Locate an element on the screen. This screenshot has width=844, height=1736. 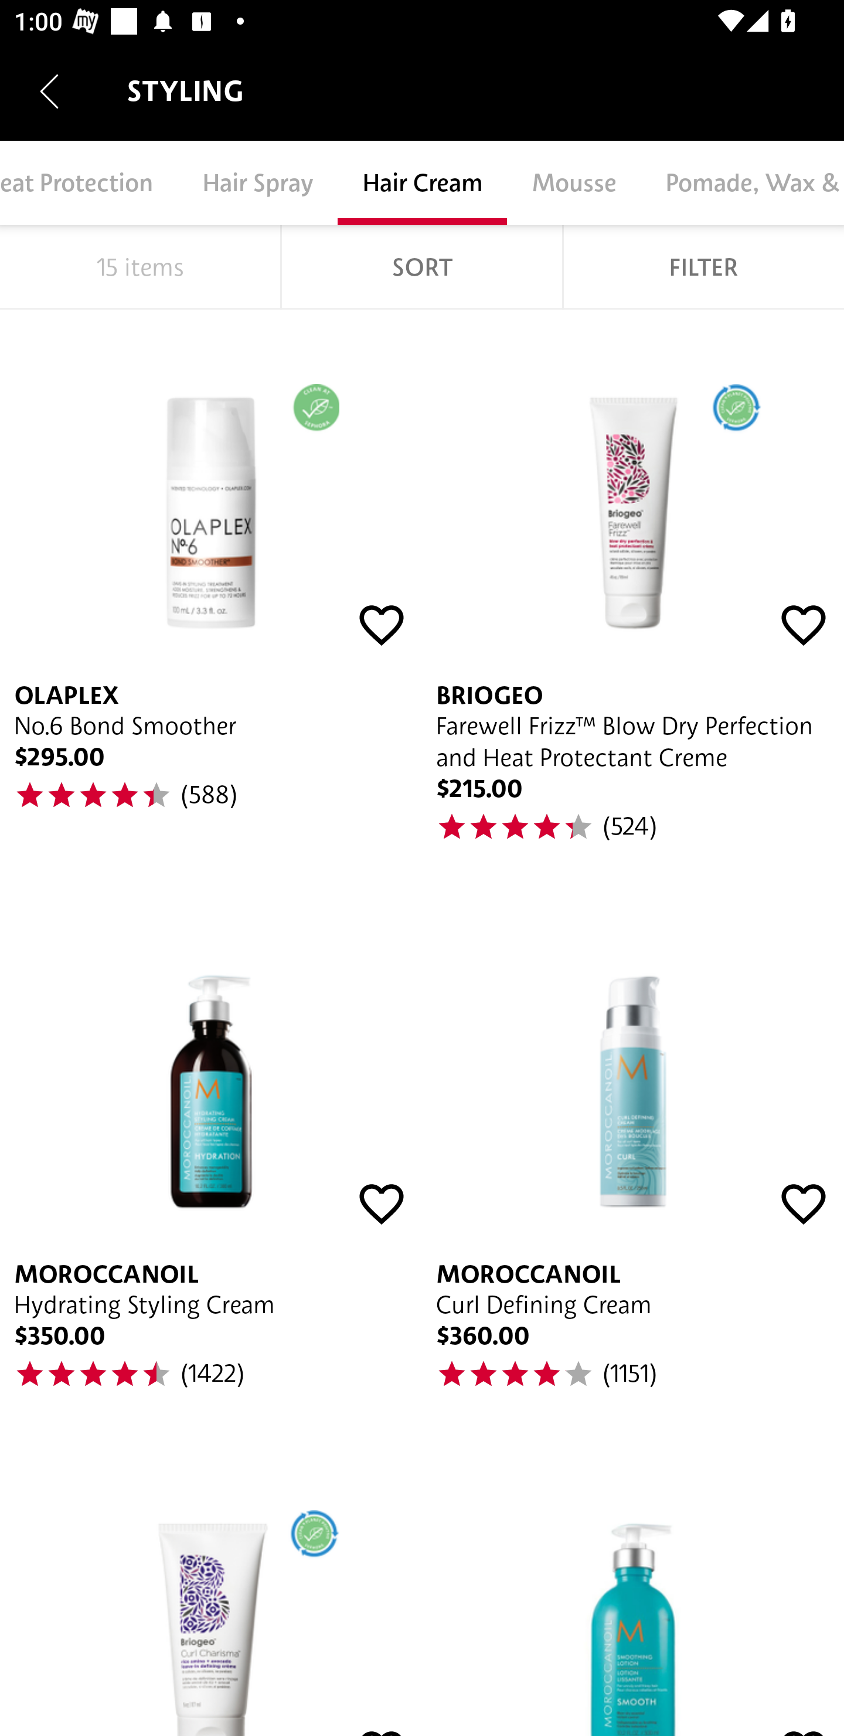
Pomade, Wax & Gel is located at coordinates (742, 183).